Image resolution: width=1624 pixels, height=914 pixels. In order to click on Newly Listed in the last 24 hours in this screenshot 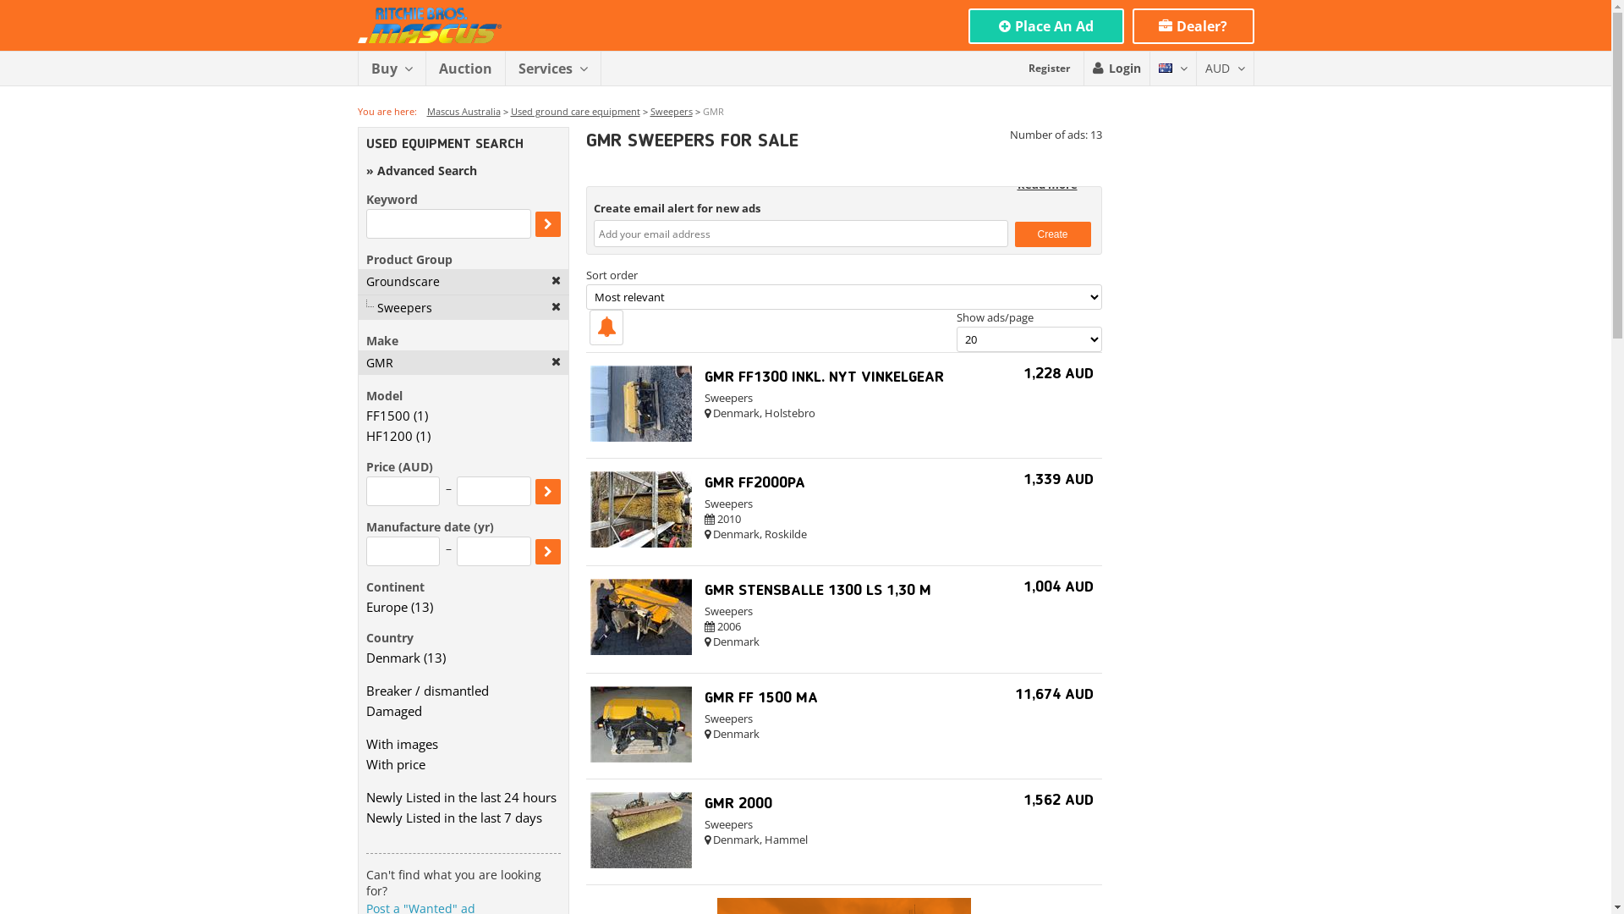, I will do `click(463, 797)`.